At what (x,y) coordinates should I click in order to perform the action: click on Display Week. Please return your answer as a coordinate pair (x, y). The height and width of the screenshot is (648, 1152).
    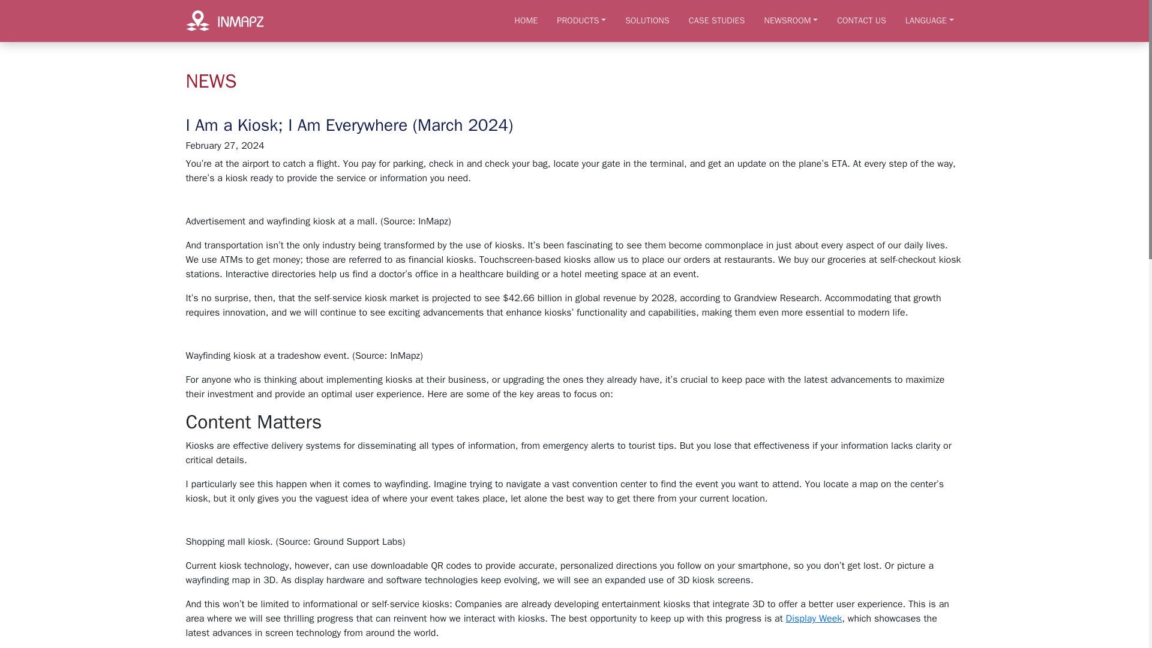
    Looking at the image, I should click on (814, 618).